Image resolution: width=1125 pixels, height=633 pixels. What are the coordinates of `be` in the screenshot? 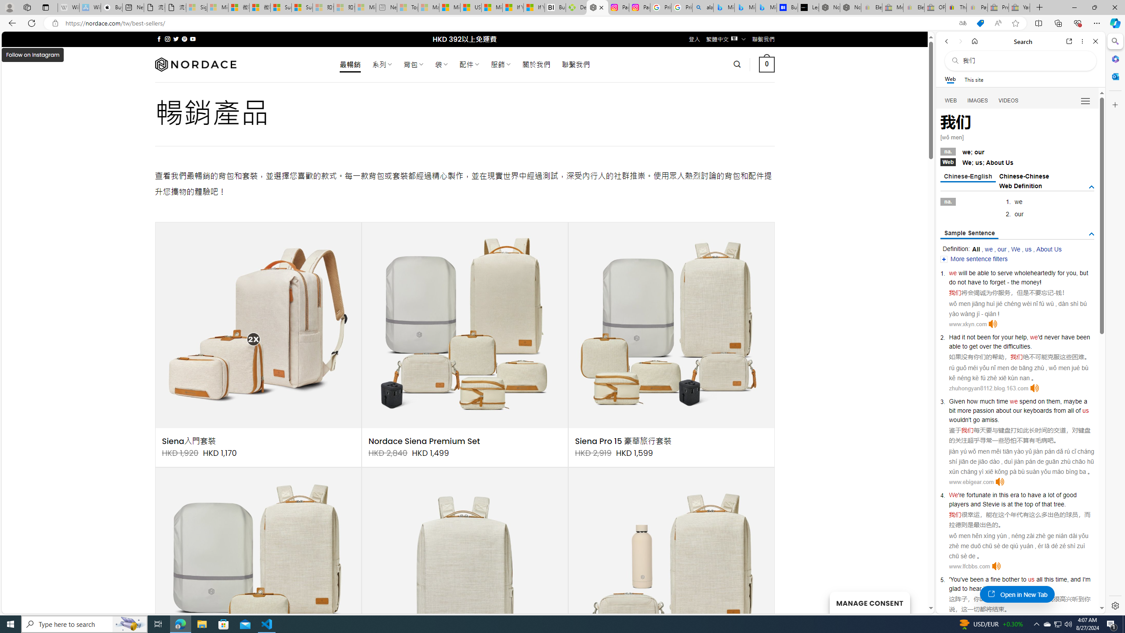 It's located at (973, 273).